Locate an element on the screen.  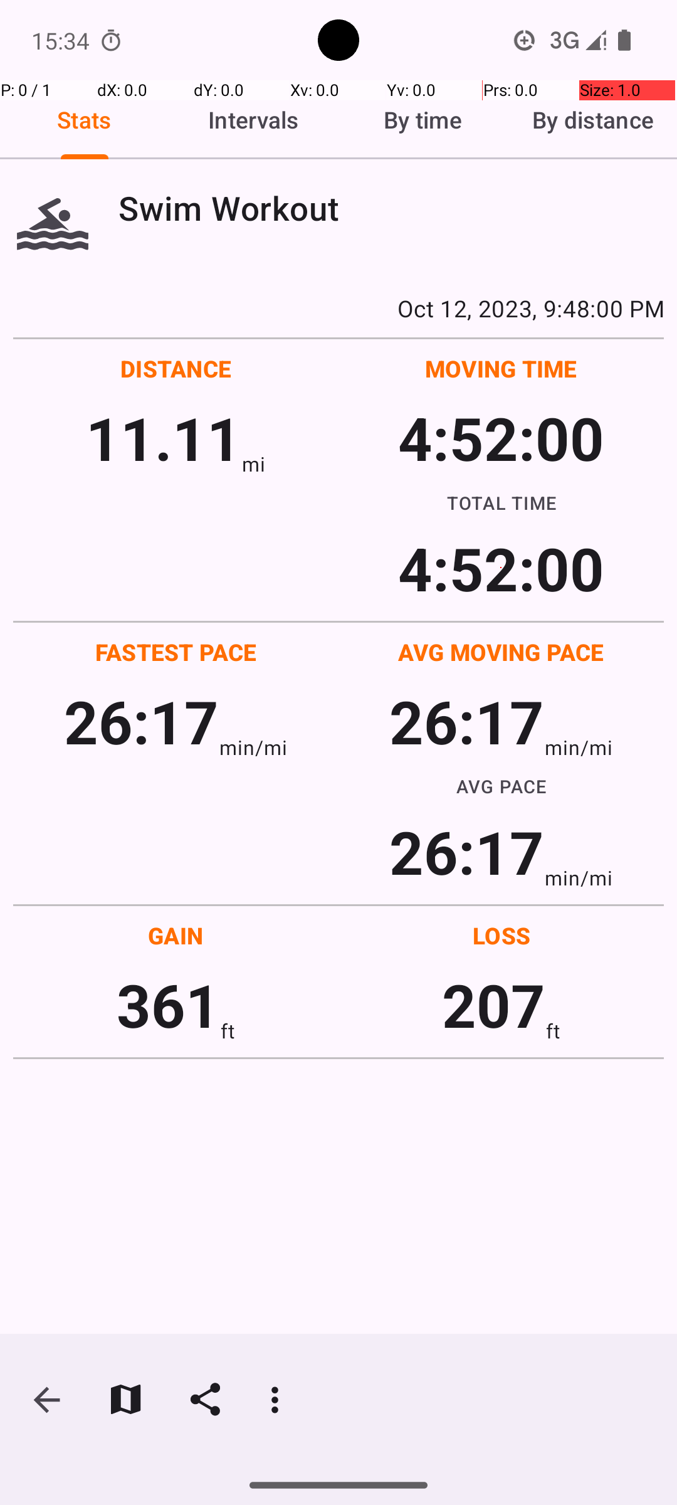
Swim Workout is located at coordinates (391, 208).